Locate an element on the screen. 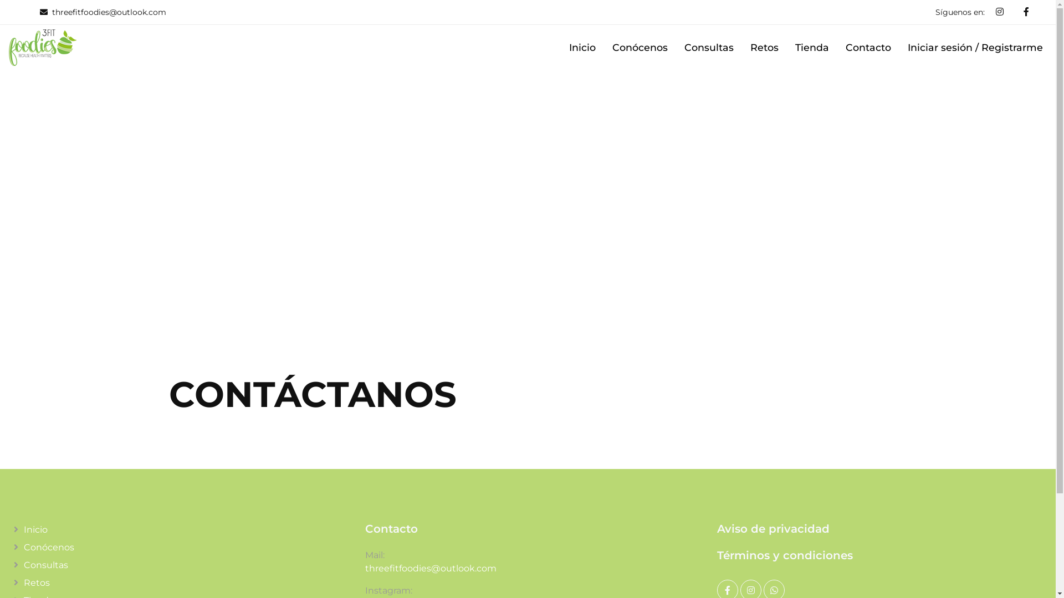 This screenshot has width=1064, height=598. Tienda is located at coordinates (812, 48).